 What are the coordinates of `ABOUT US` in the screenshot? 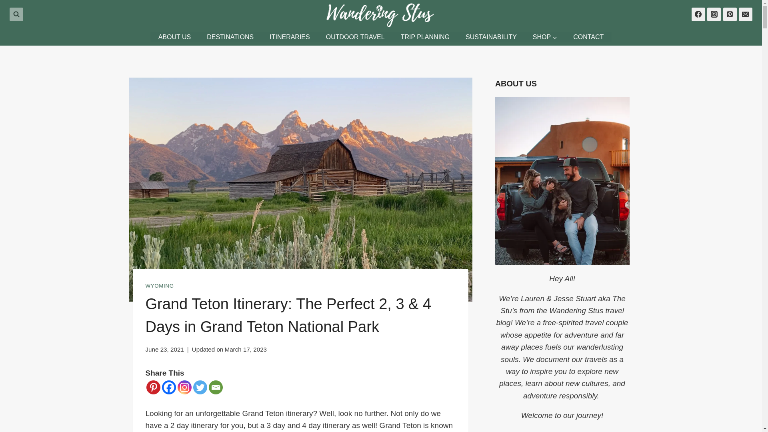 It's located at (174, 37).